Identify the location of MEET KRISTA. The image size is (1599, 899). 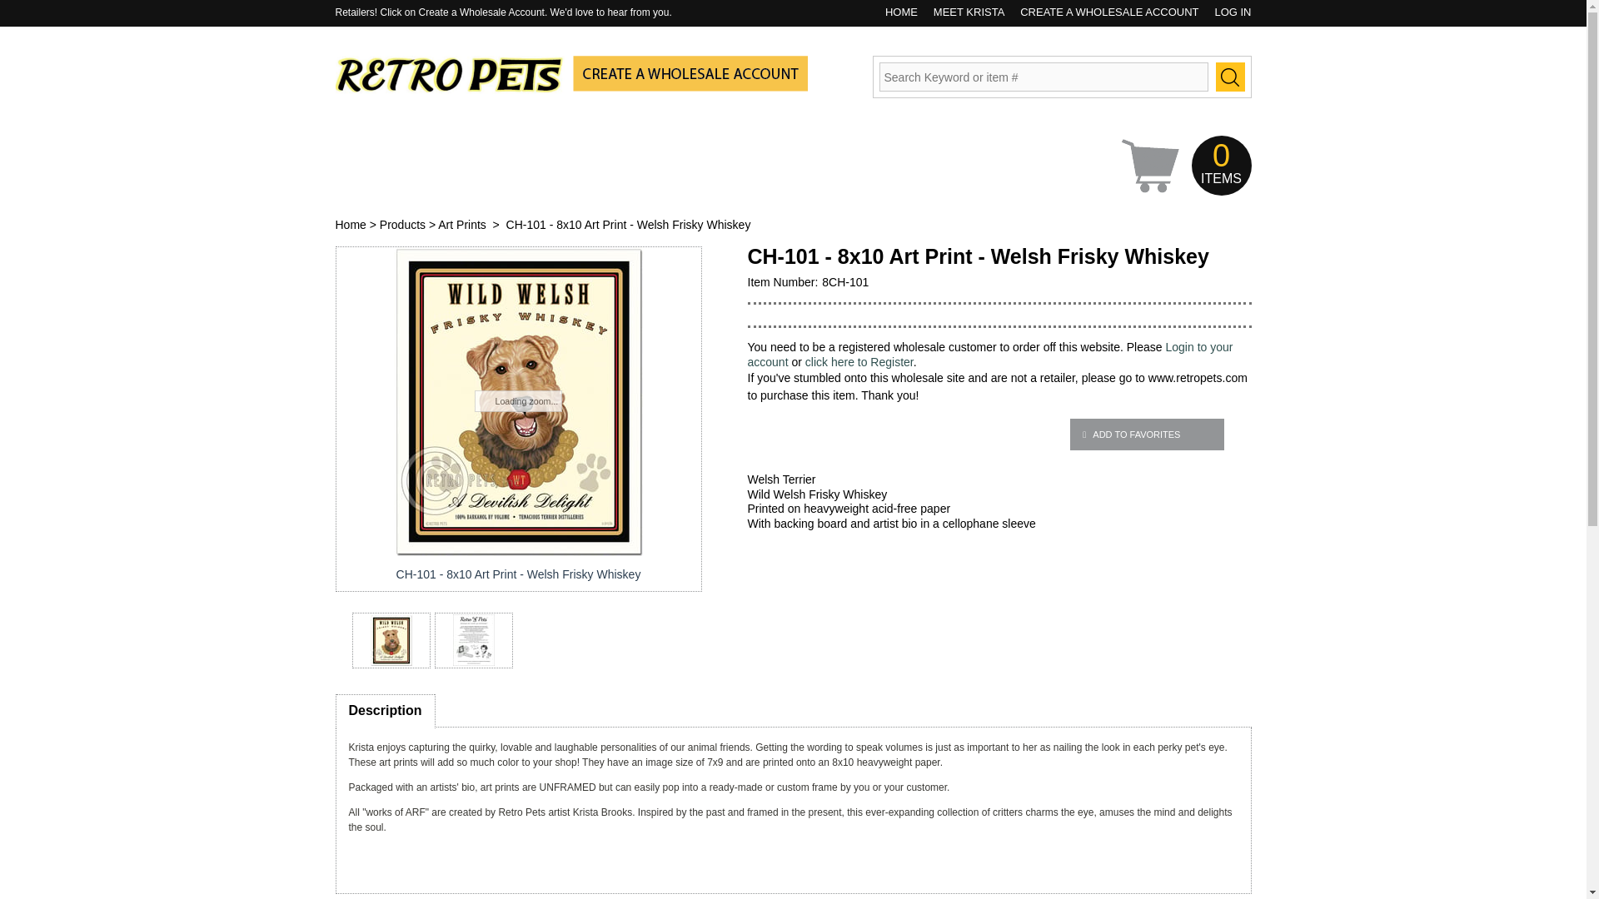
(962, 12).